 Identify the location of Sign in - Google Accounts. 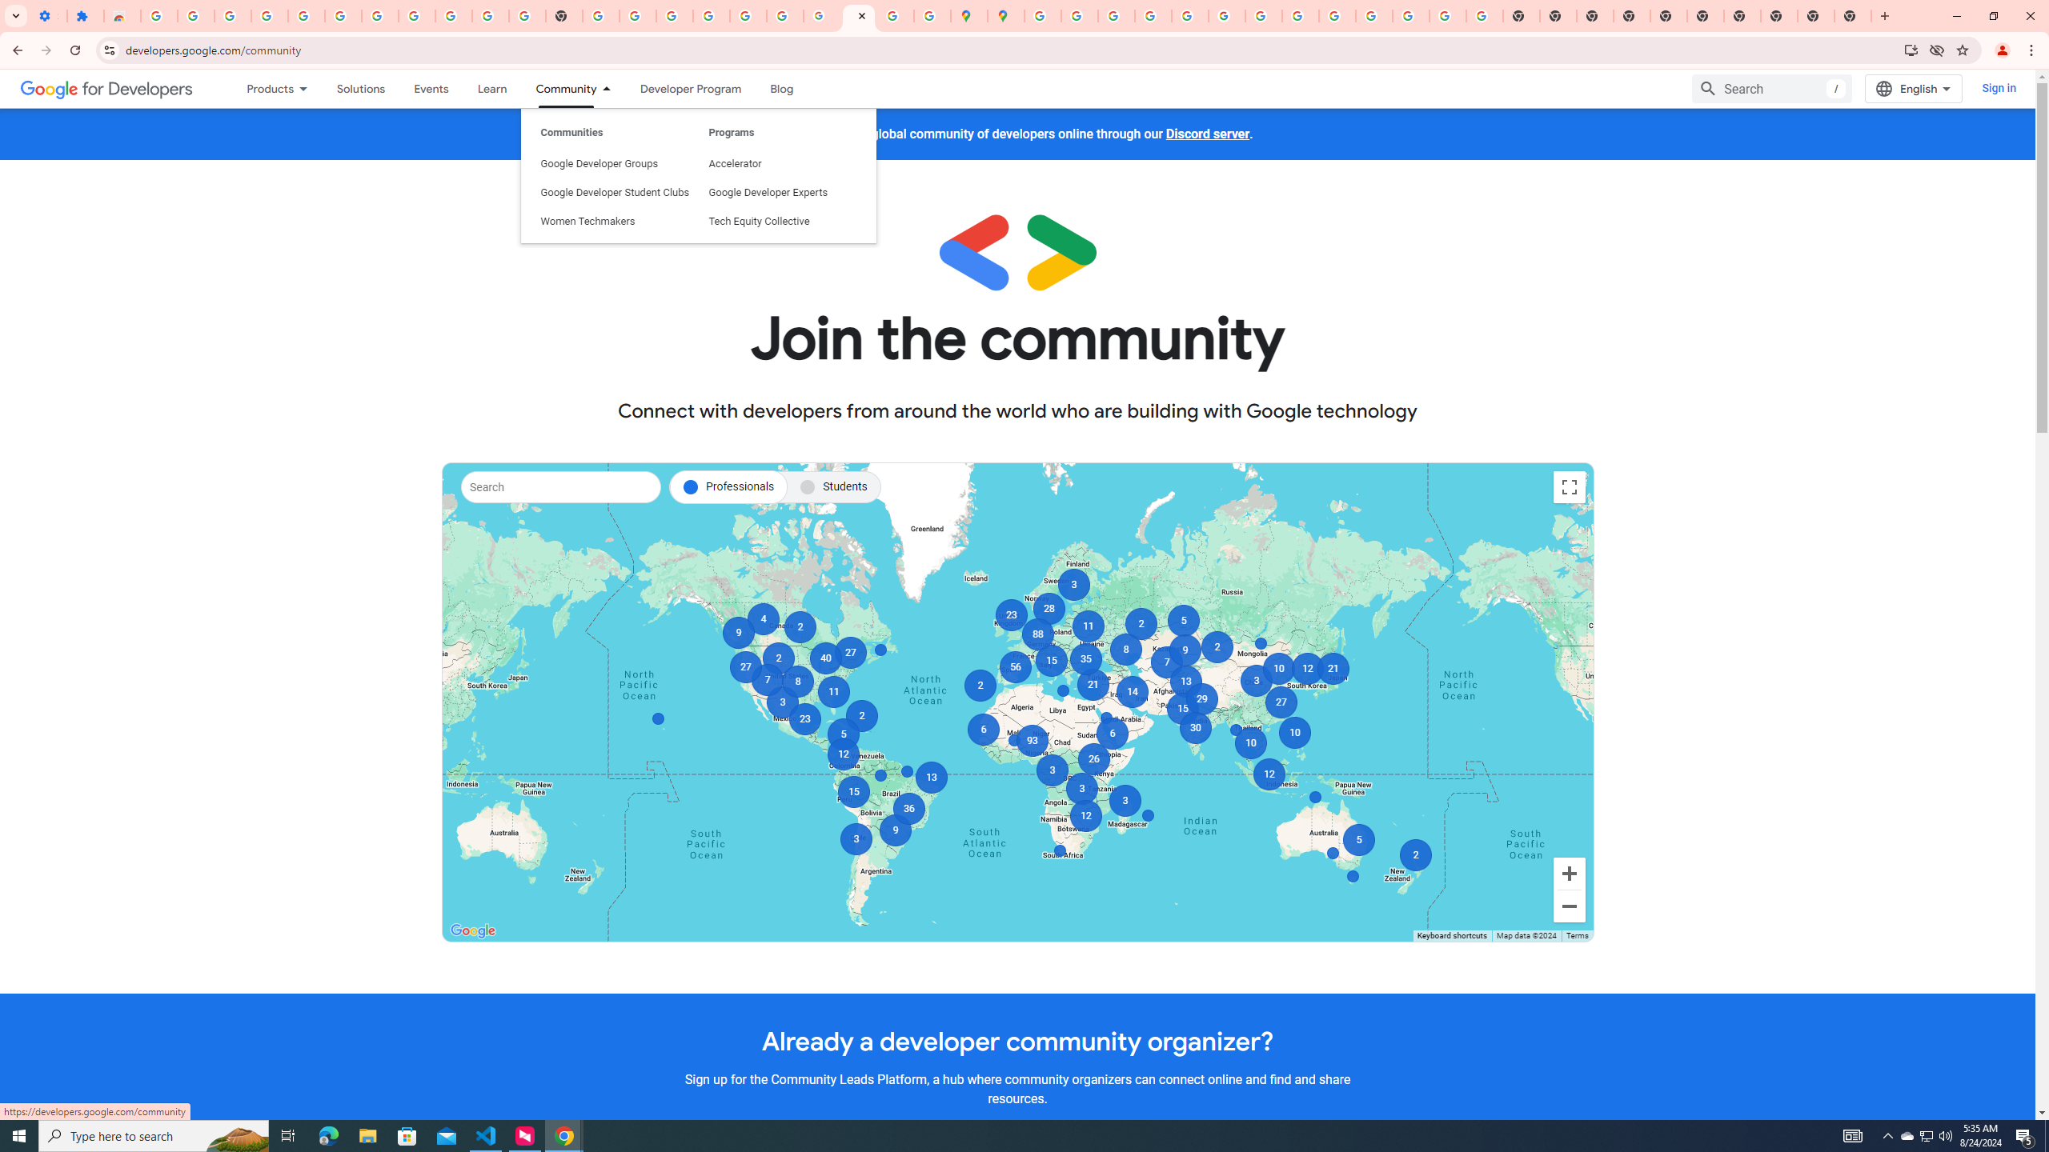
(158, 16).